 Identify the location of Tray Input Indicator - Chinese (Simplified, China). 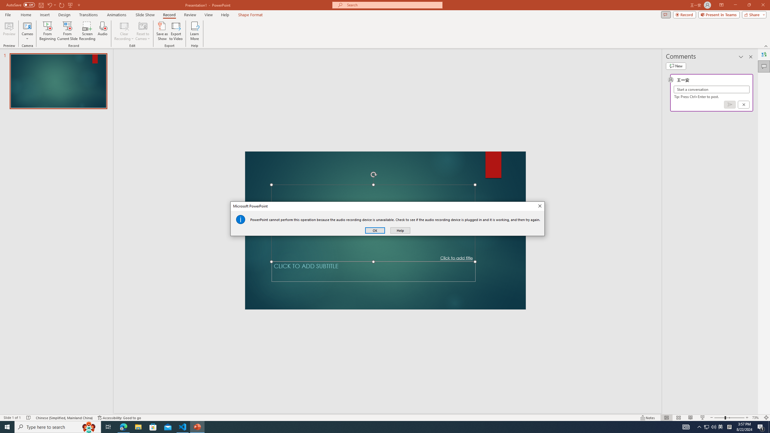
(729, 427).